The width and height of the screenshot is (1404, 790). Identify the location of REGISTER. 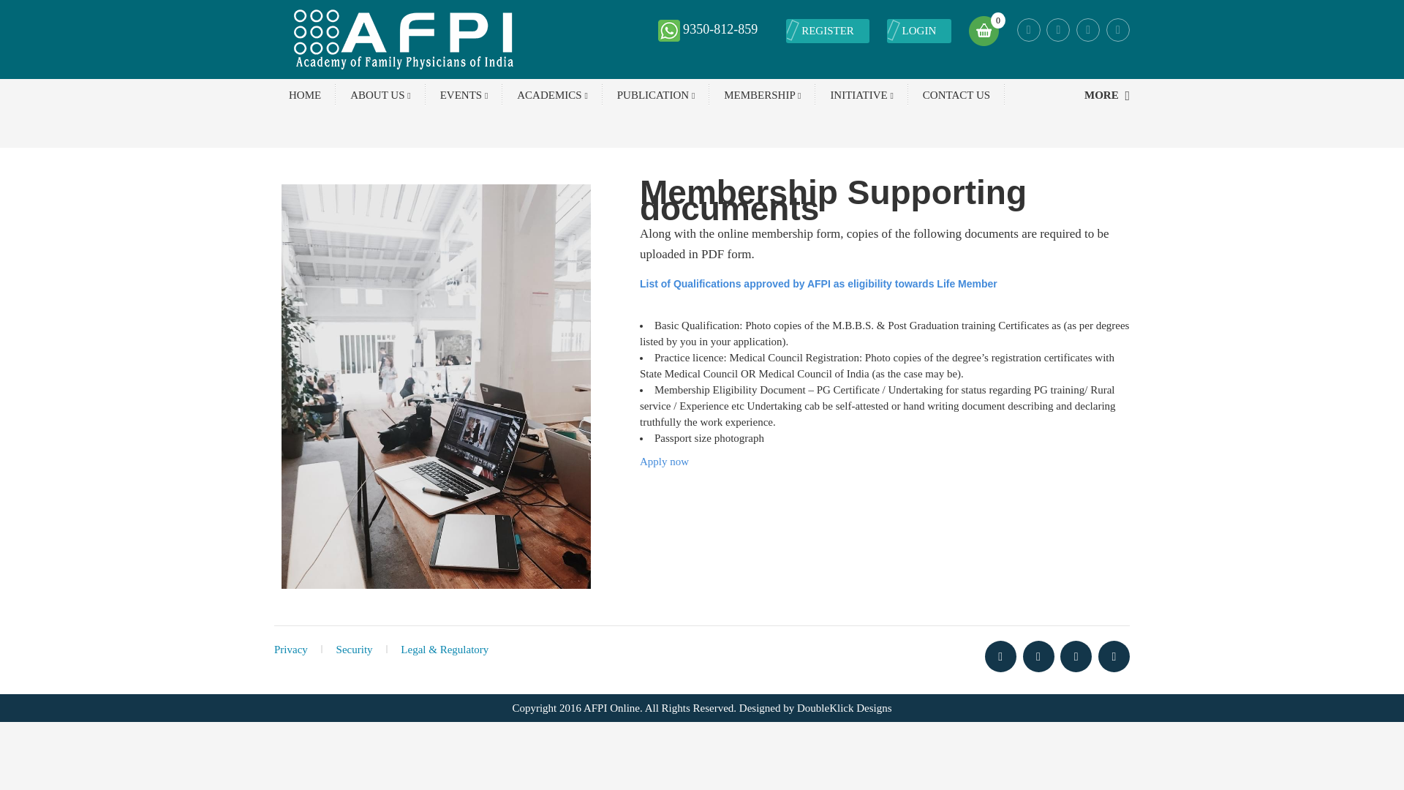
(828, 31).